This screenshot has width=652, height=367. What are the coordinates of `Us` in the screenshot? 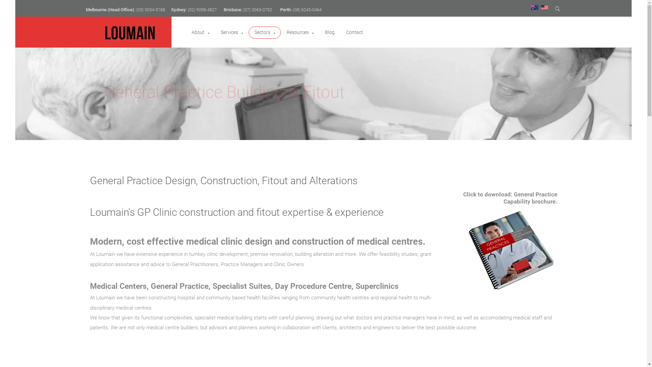 It's located at (544, 7).